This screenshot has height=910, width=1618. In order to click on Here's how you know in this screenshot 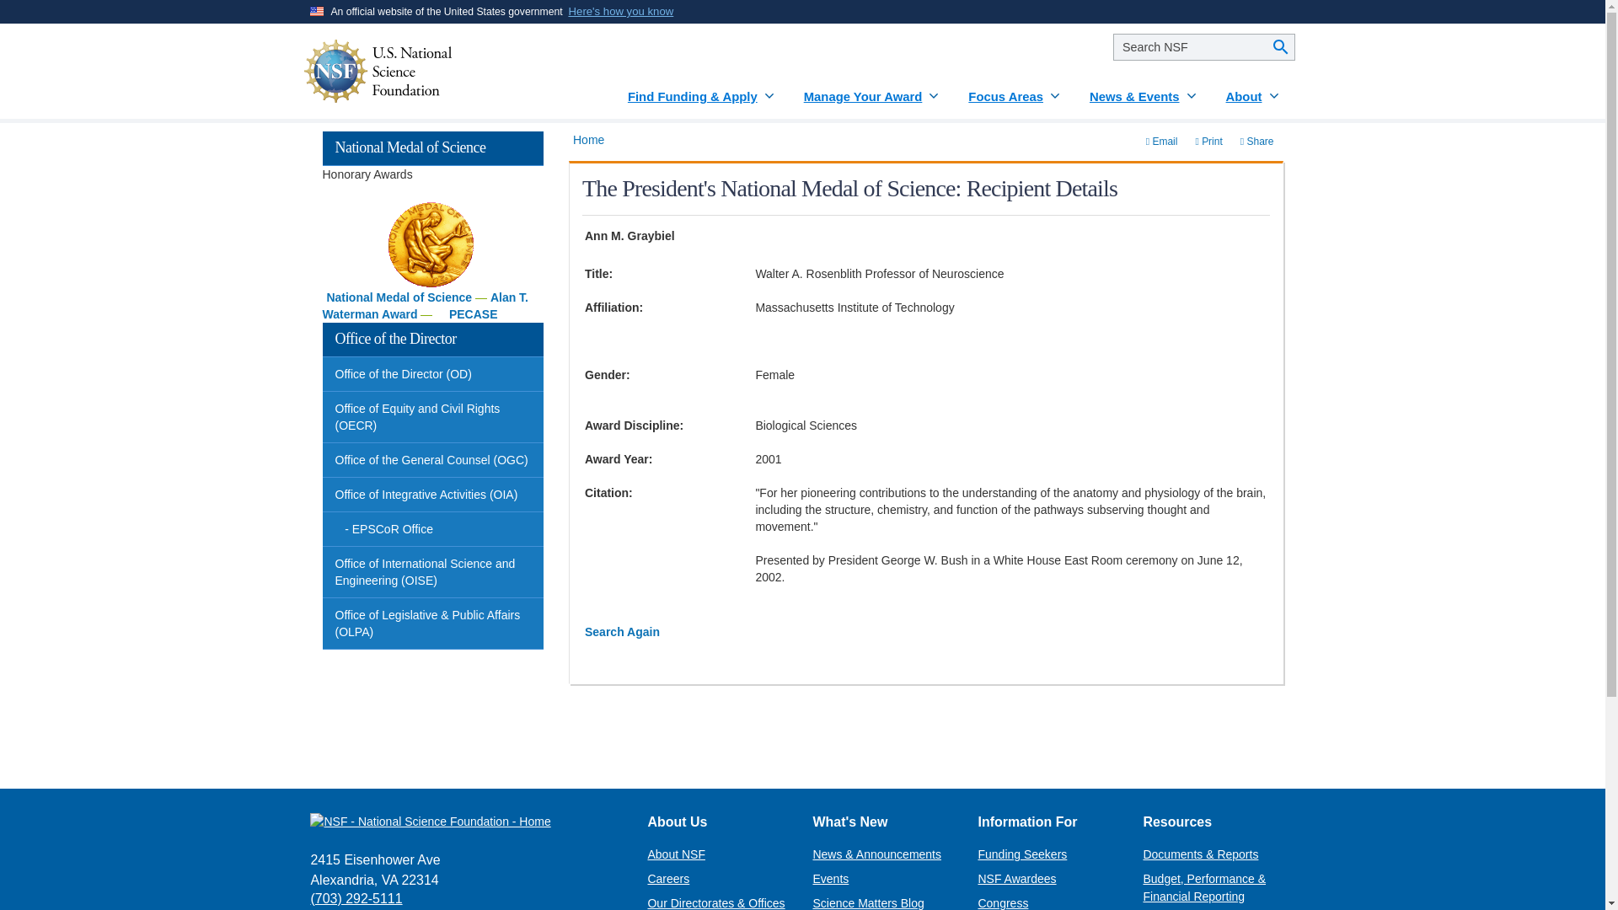, I will do `click(622, 12)`.